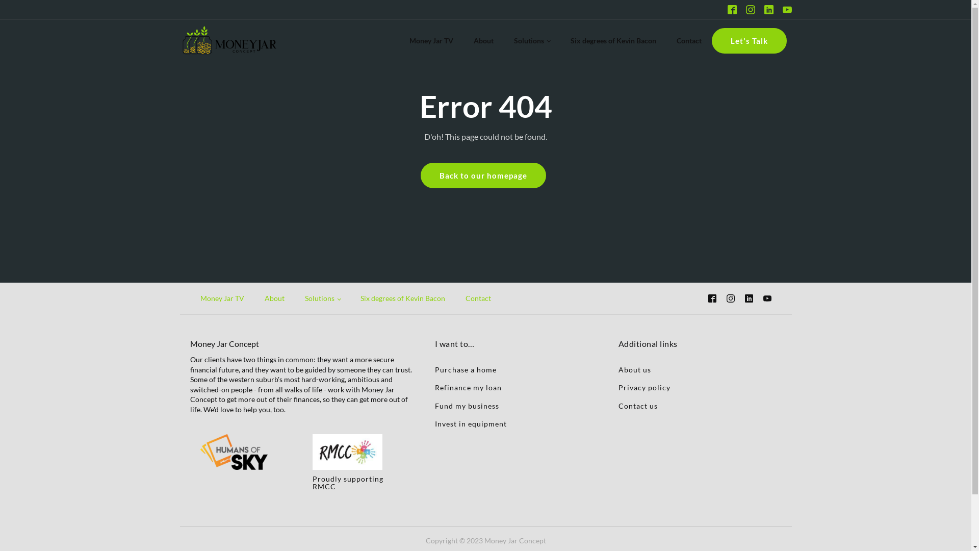  Describe the element at coordinates (468, 388) in the screenshot. I see `Refinance my loan` at that location.